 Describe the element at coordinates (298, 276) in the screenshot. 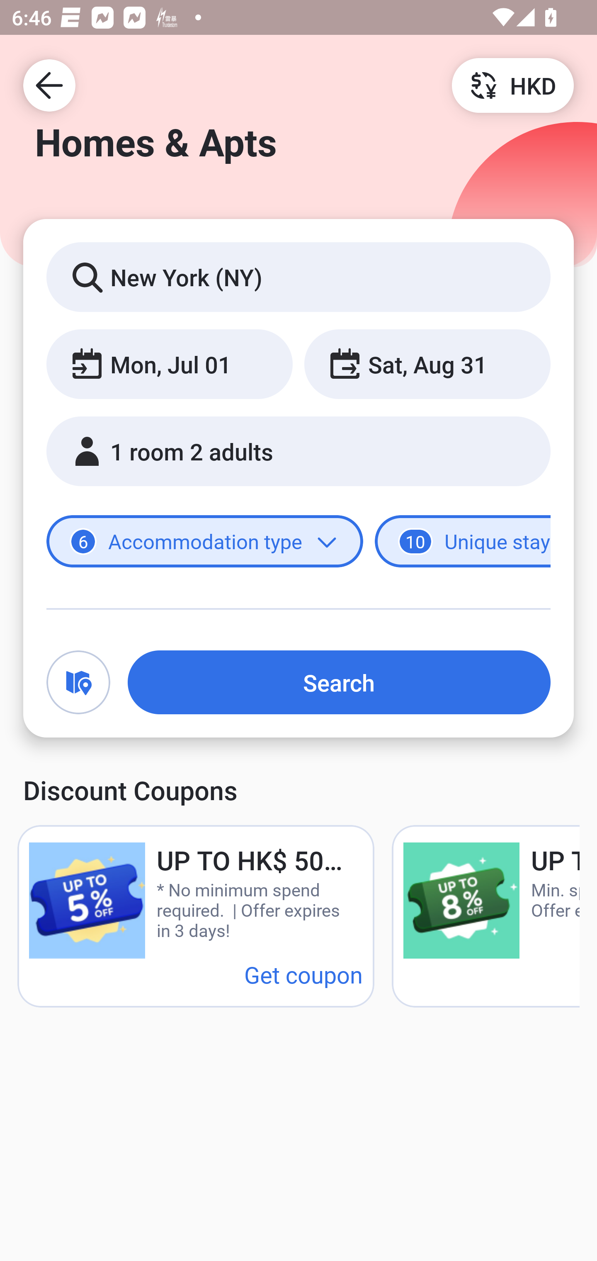

I see `New York (NY)` at that location.